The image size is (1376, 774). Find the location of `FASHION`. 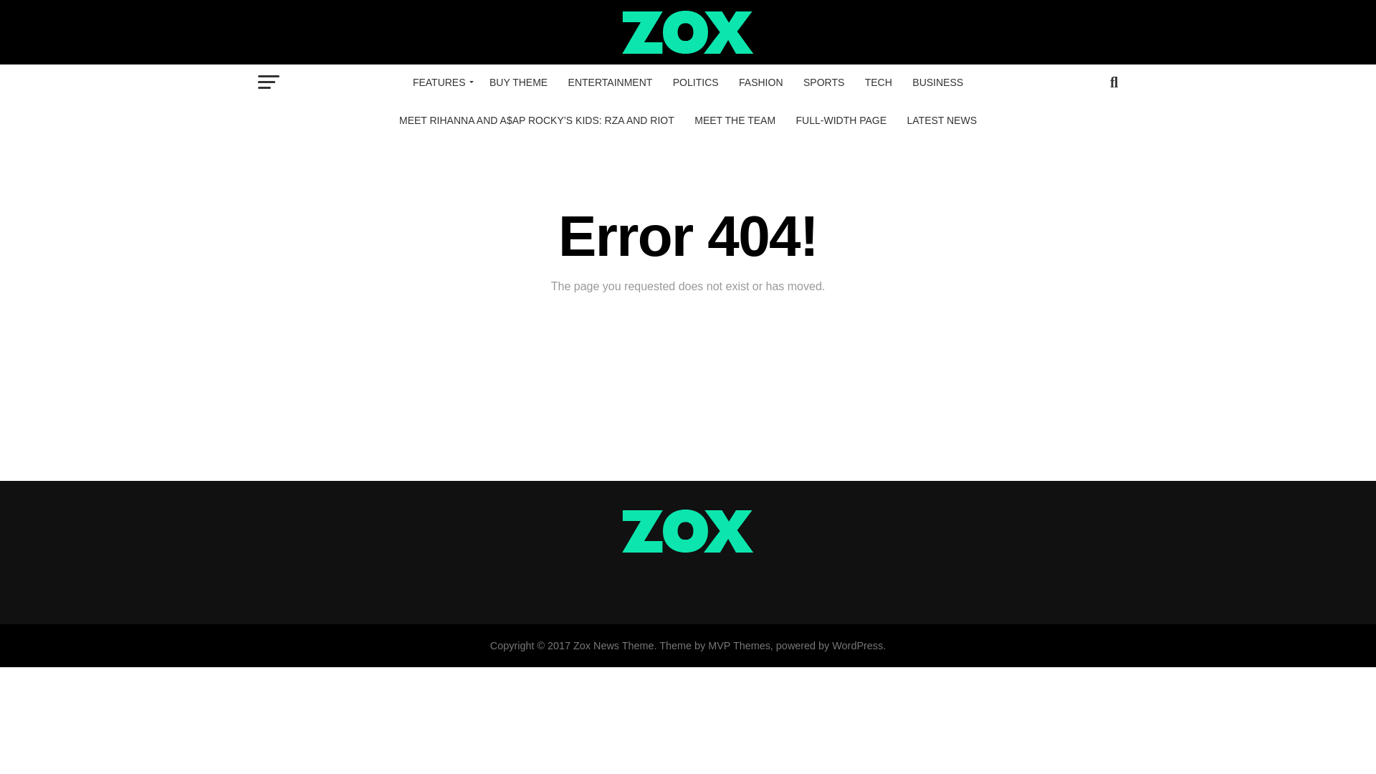

FASHION is located at coordinates (761, 82).